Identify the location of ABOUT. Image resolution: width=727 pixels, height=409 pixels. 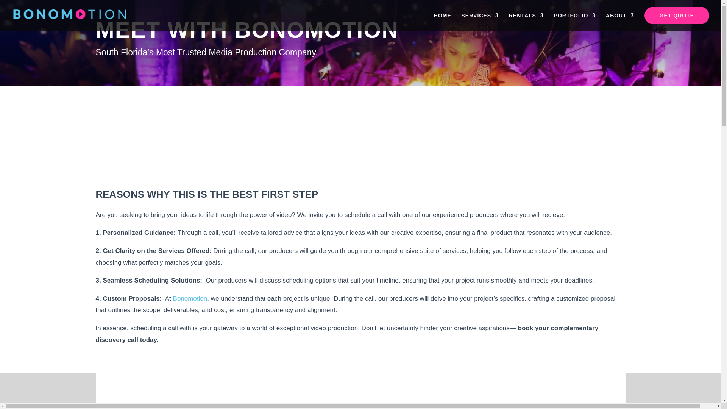
(619, 22).